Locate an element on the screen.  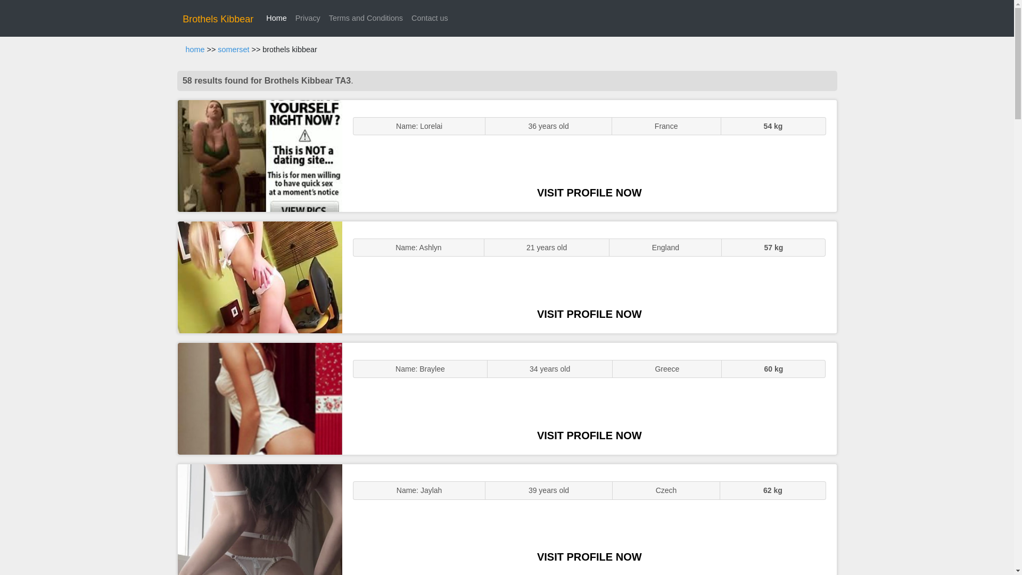
VISIT PROFILE NOW is located at coordinates (589, 557).